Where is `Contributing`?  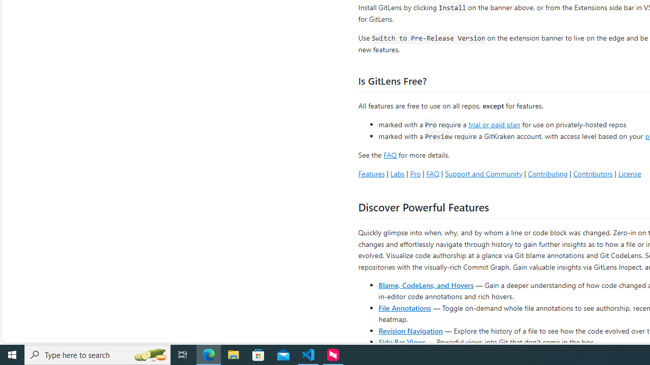
Contributing is located at coordinates (547, 173).